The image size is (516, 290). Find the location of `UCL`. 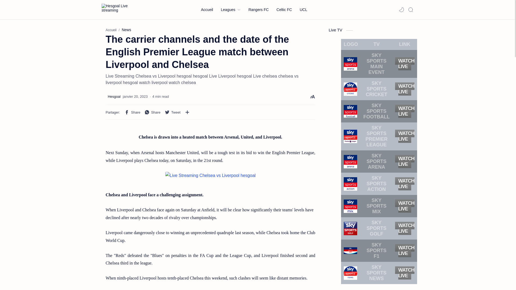

UCL is located at coordinates (303, 10).